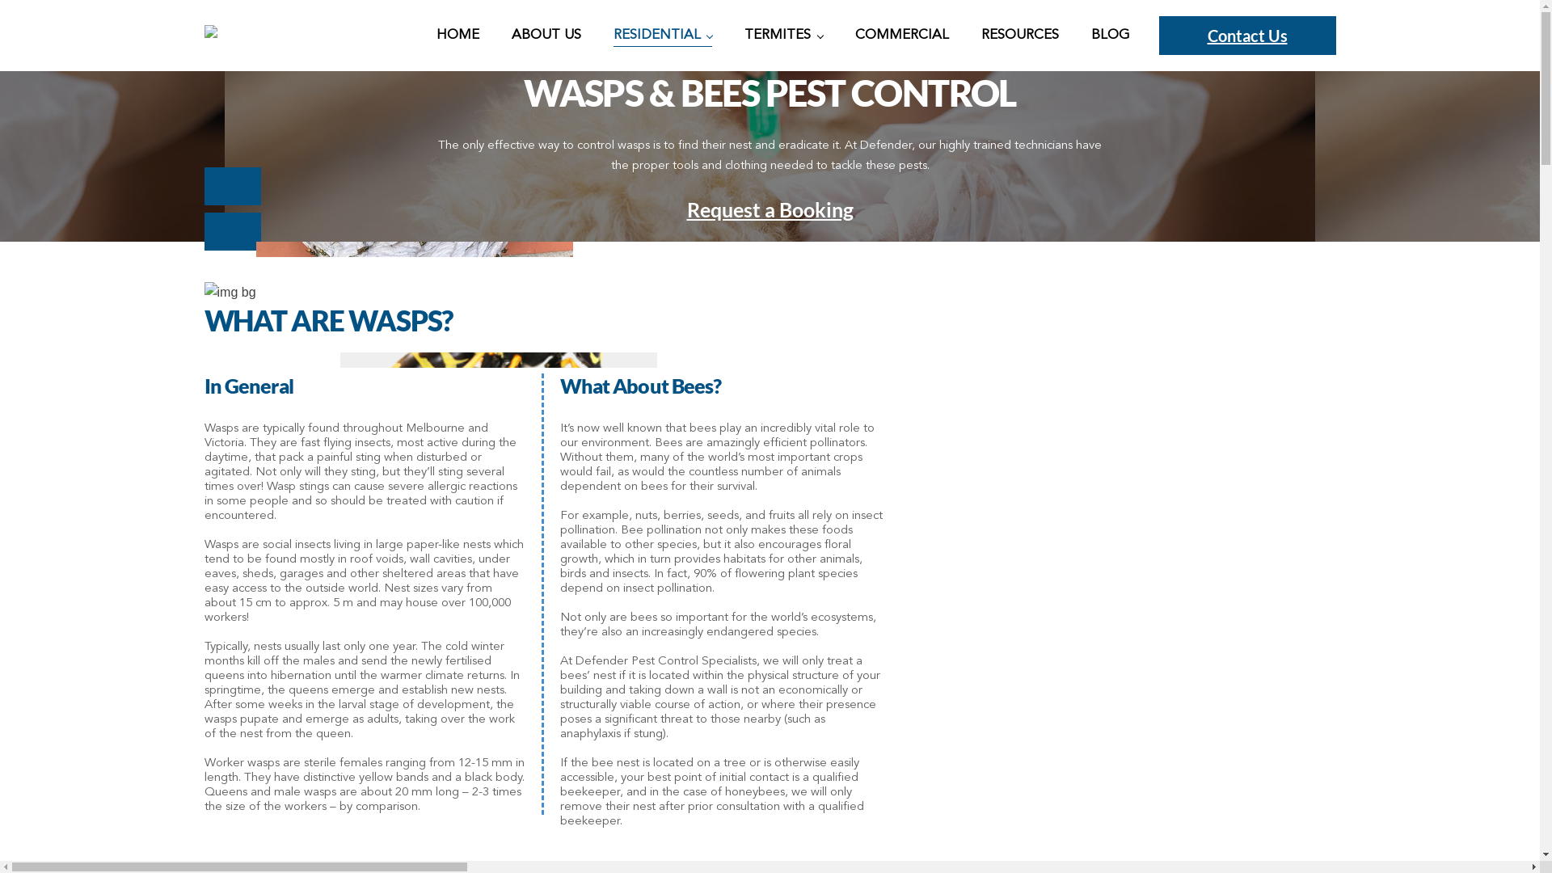 This screenshot has height=873, width=1552. What do you see at coordinates (1020, 36) in the screenshot?
I see `RESOURCES` at bounding box center [1020, 36].